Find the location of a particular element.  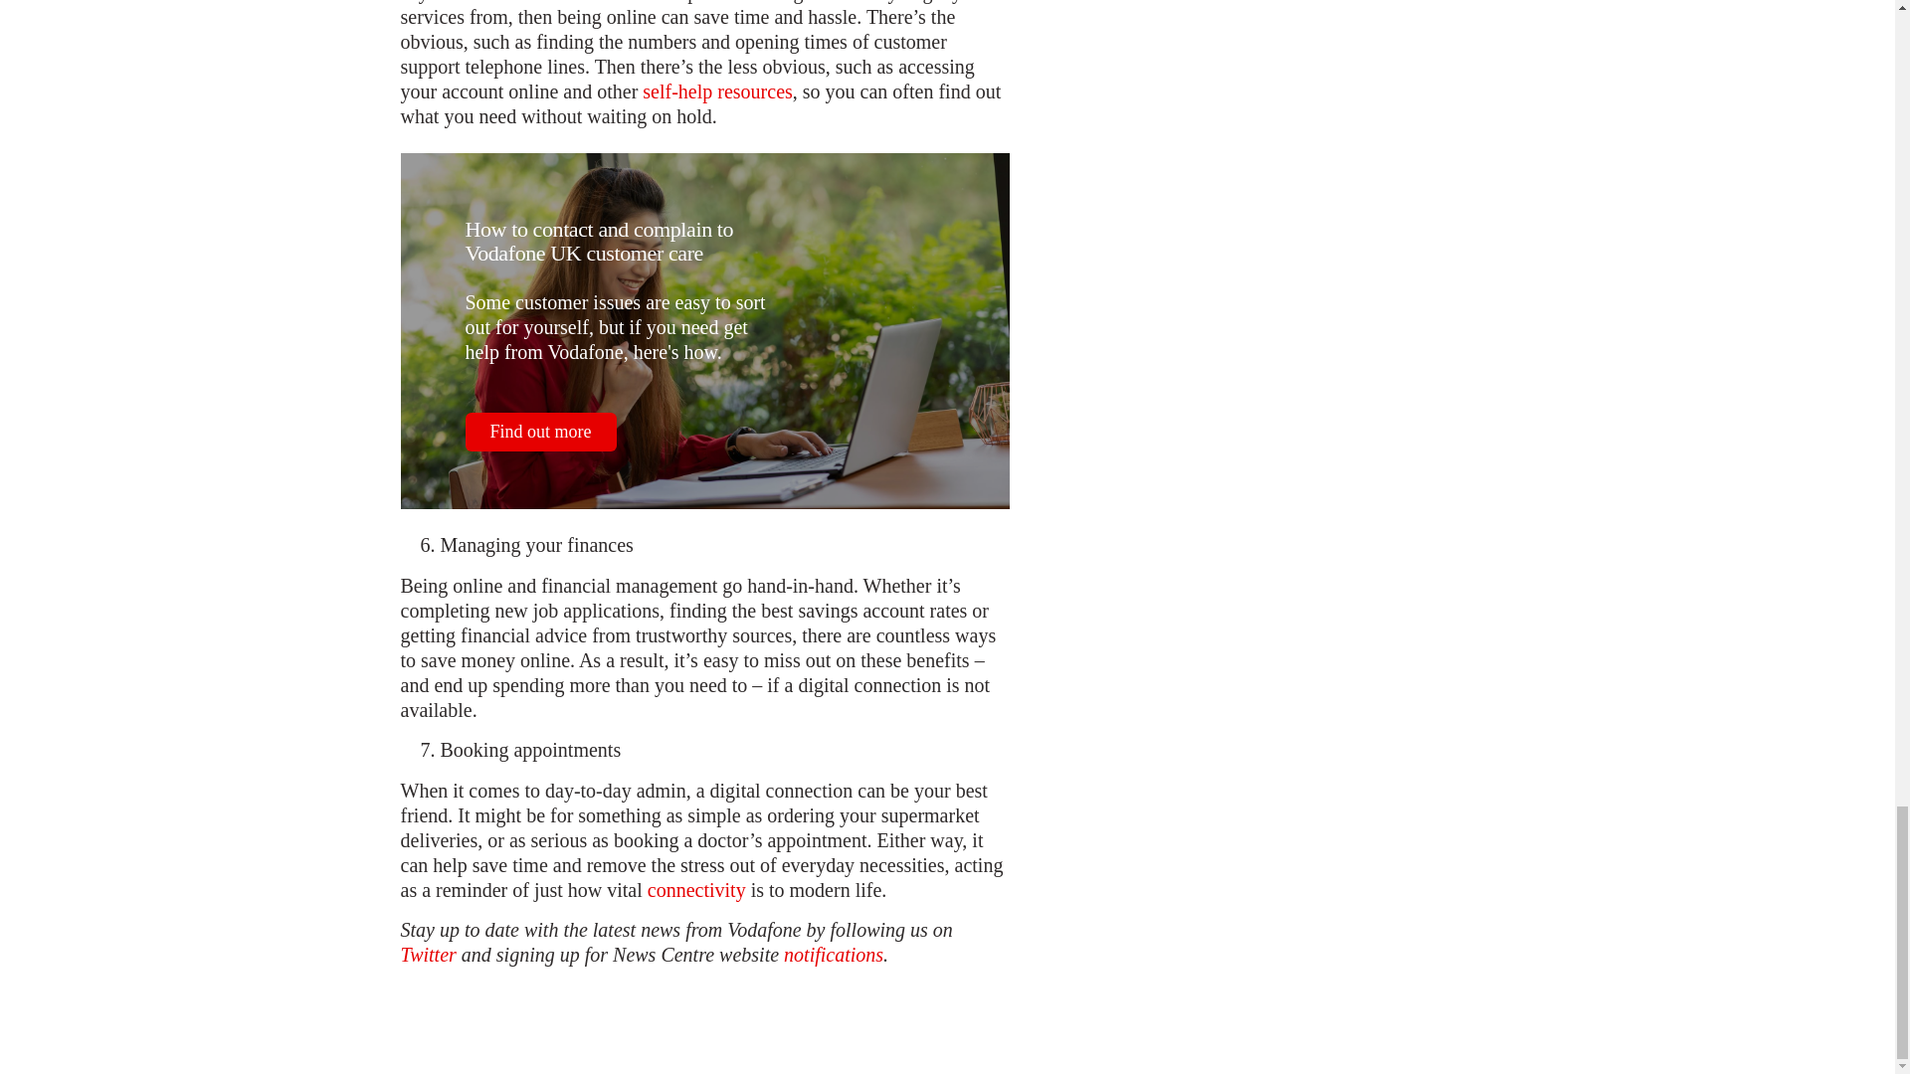

Twitter is located at coordinates (428, 955).